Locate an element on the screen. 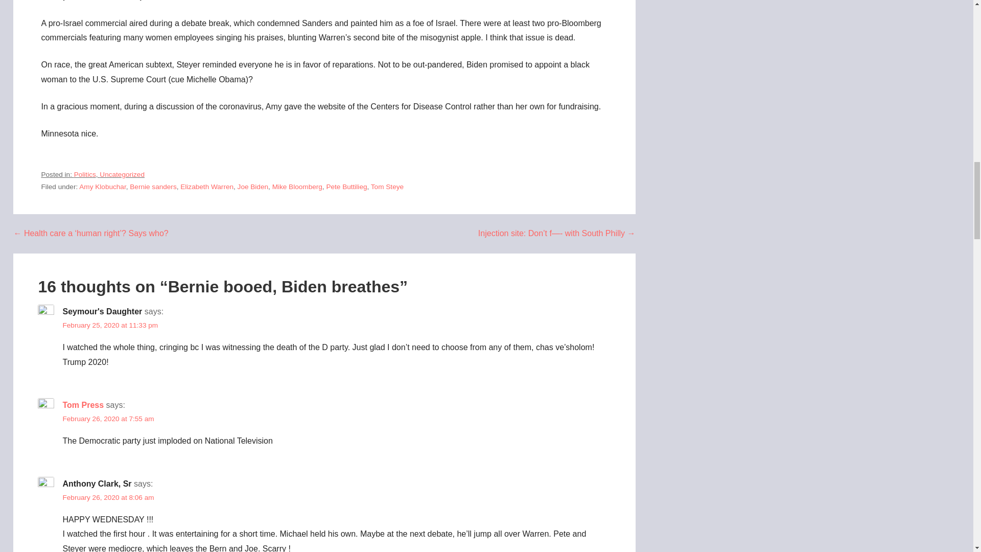 The width and height of the screenshot is (981, 552). Elizabeth Warren is located at coordinates (206, 186).